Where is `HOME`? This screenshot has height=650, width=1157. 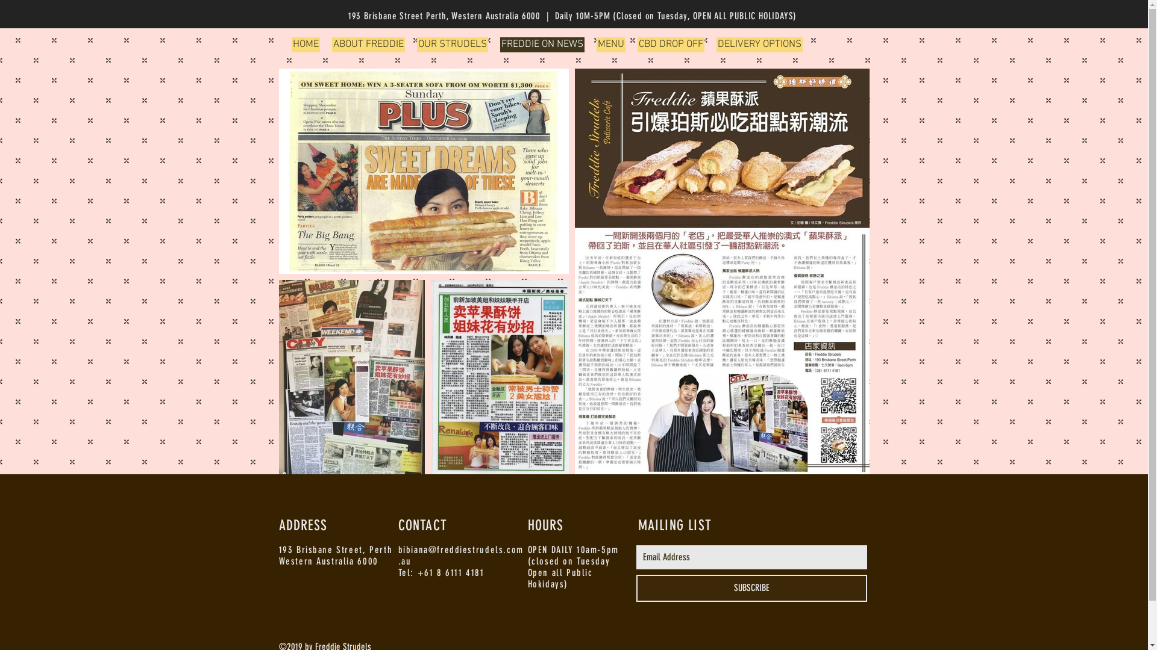 HOME is located at coordinates (306, 45).